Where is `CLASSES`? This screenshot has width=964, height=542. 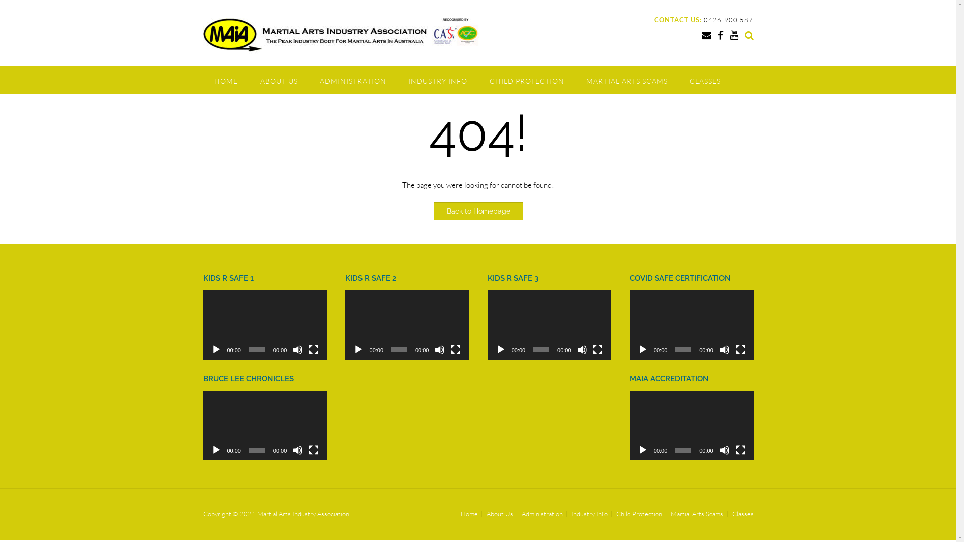
CLASSES is located at coordinates (705, 80).